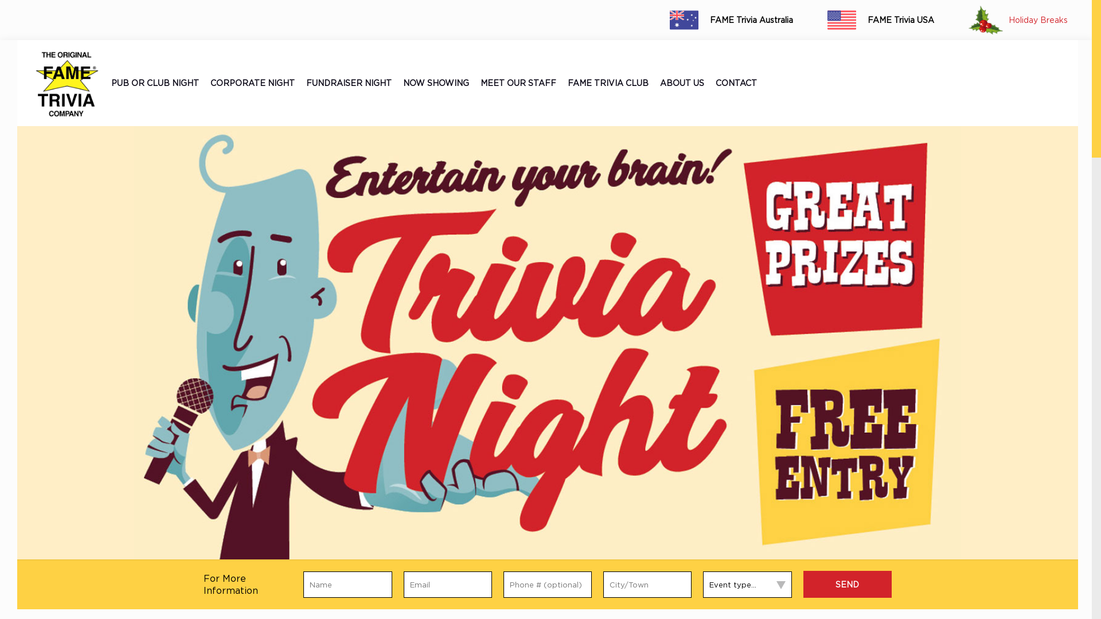 The width and height of the screenshot is (1101, 619). I want to click on CONTACT, so click(736, 83).